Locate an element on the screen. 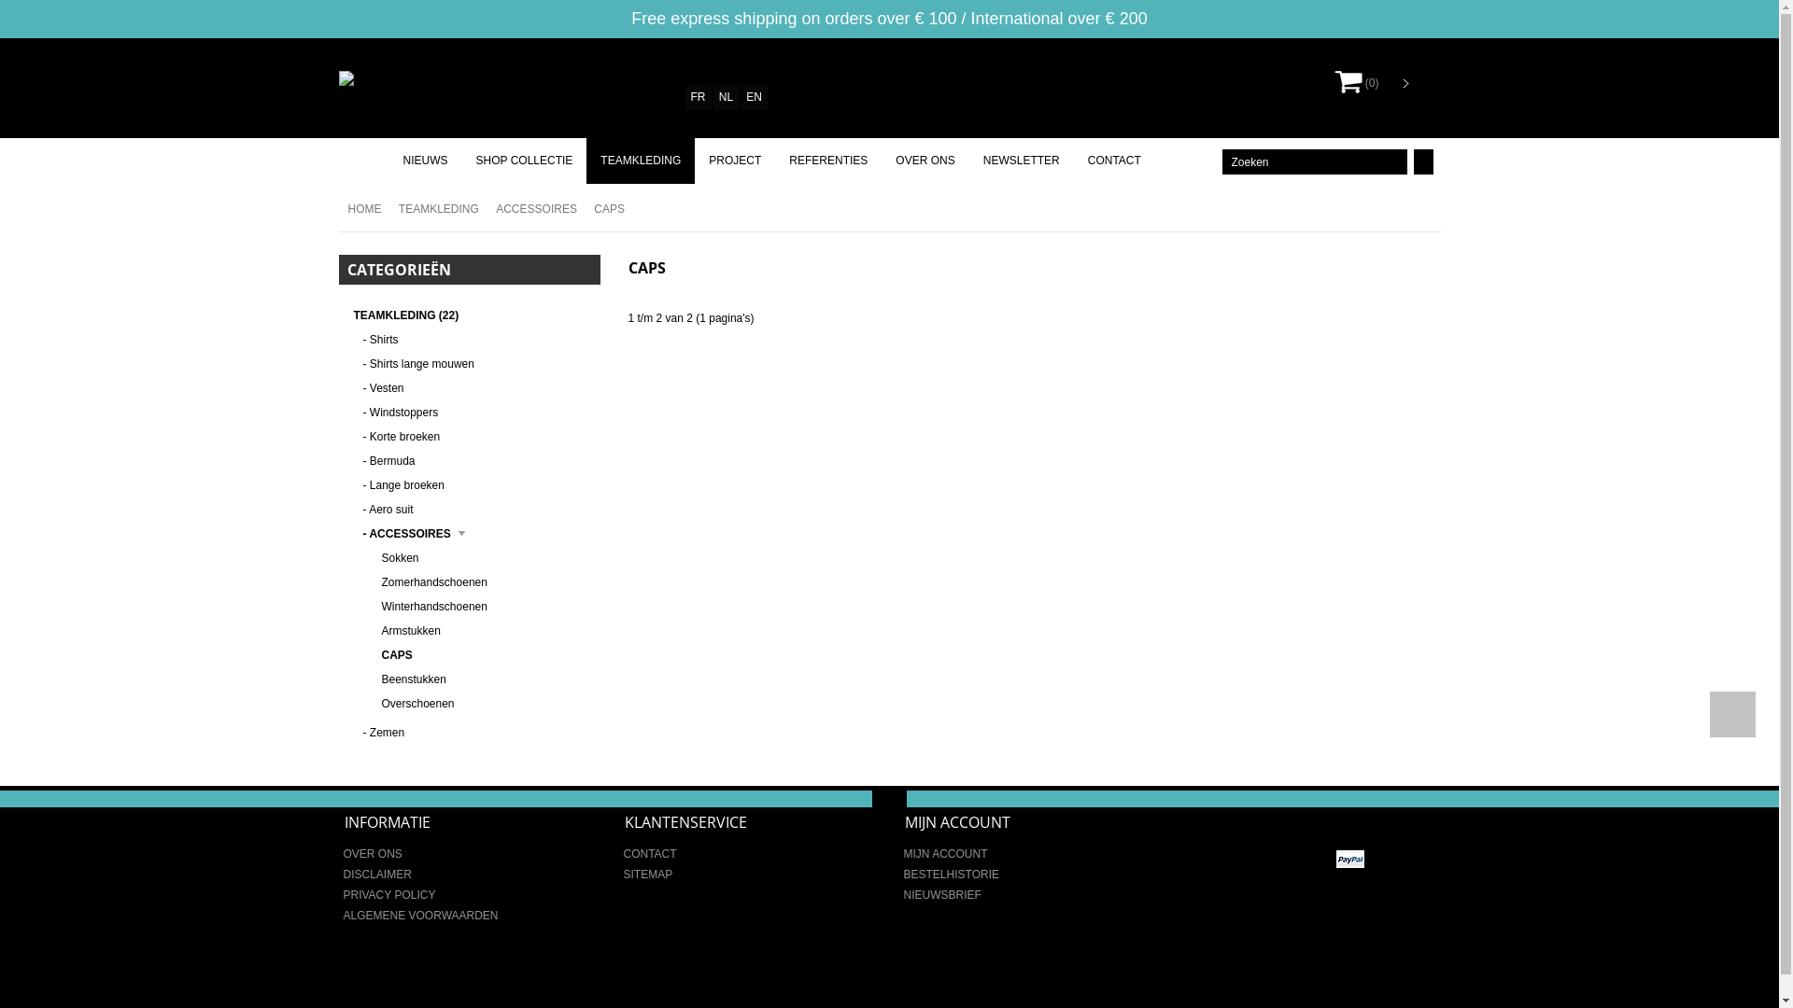 This screenshot has height=1008, width=1793. DISCLAIMER is located at coordinates (377, 875).